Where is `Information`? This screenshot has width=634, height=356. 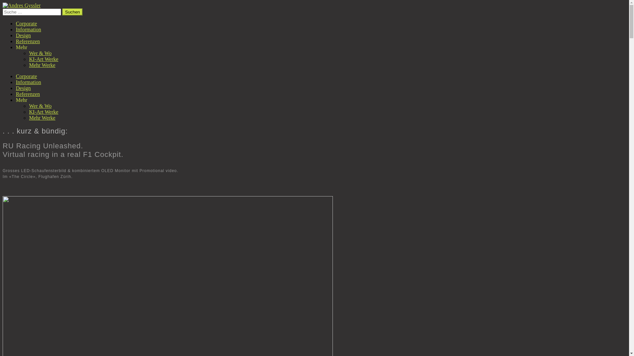 Information is located at coordinates (28, 82).